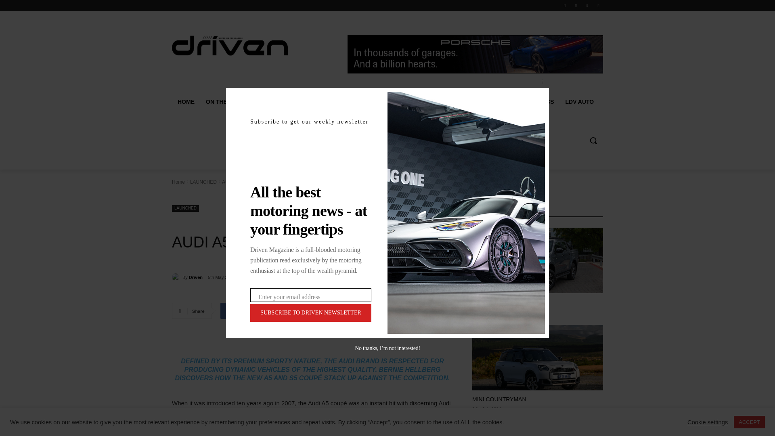  I want to click on NEWS, so click(276, 102).